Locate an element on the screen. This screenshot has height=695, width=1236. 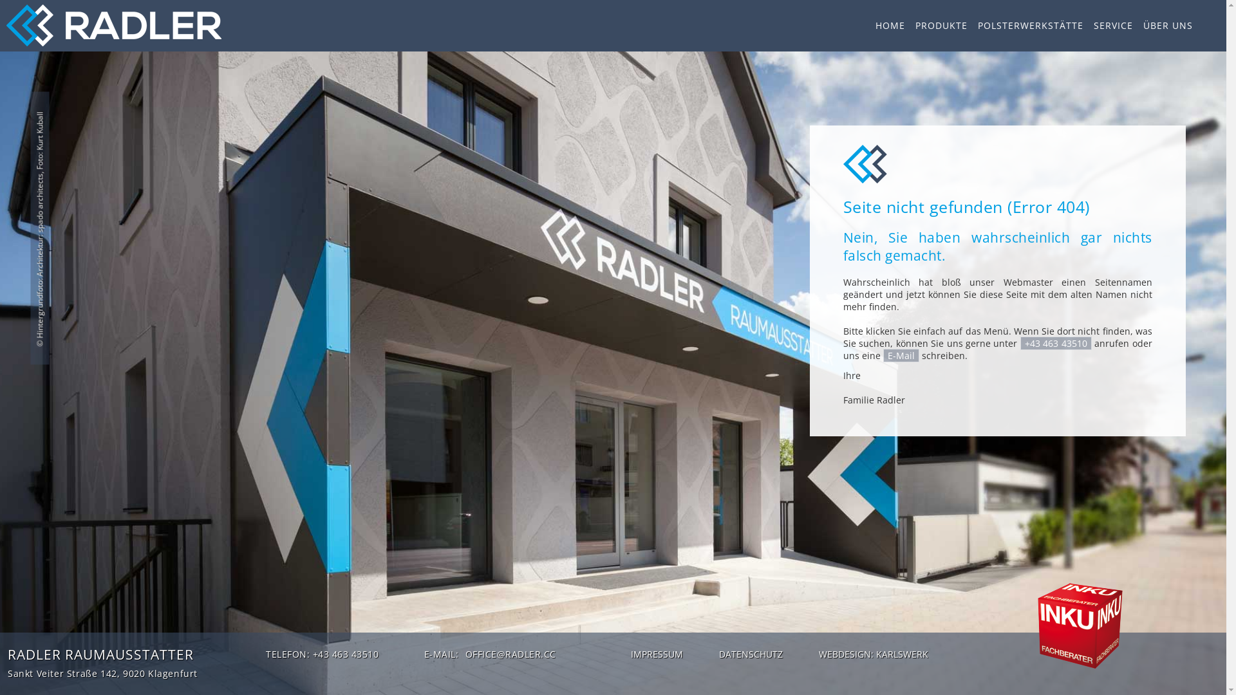
E-Mail is located at coordinates (901, 355).